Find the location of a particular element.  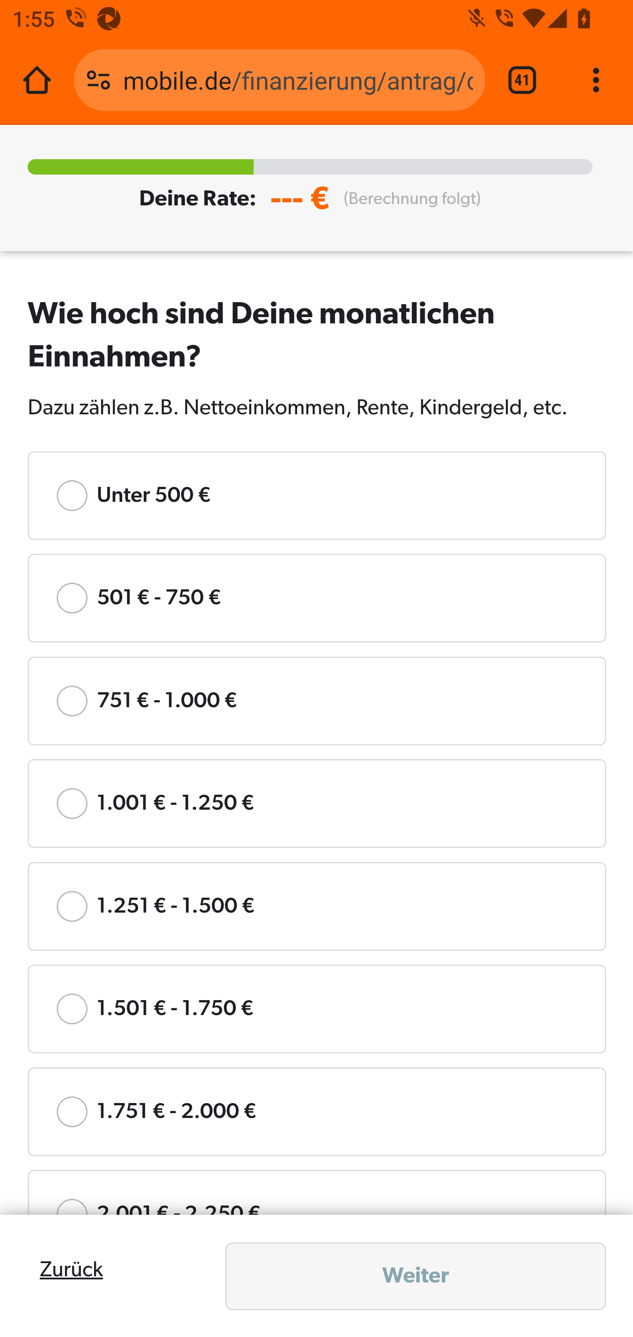

Connection is secure is located at coordinates (98, 80).